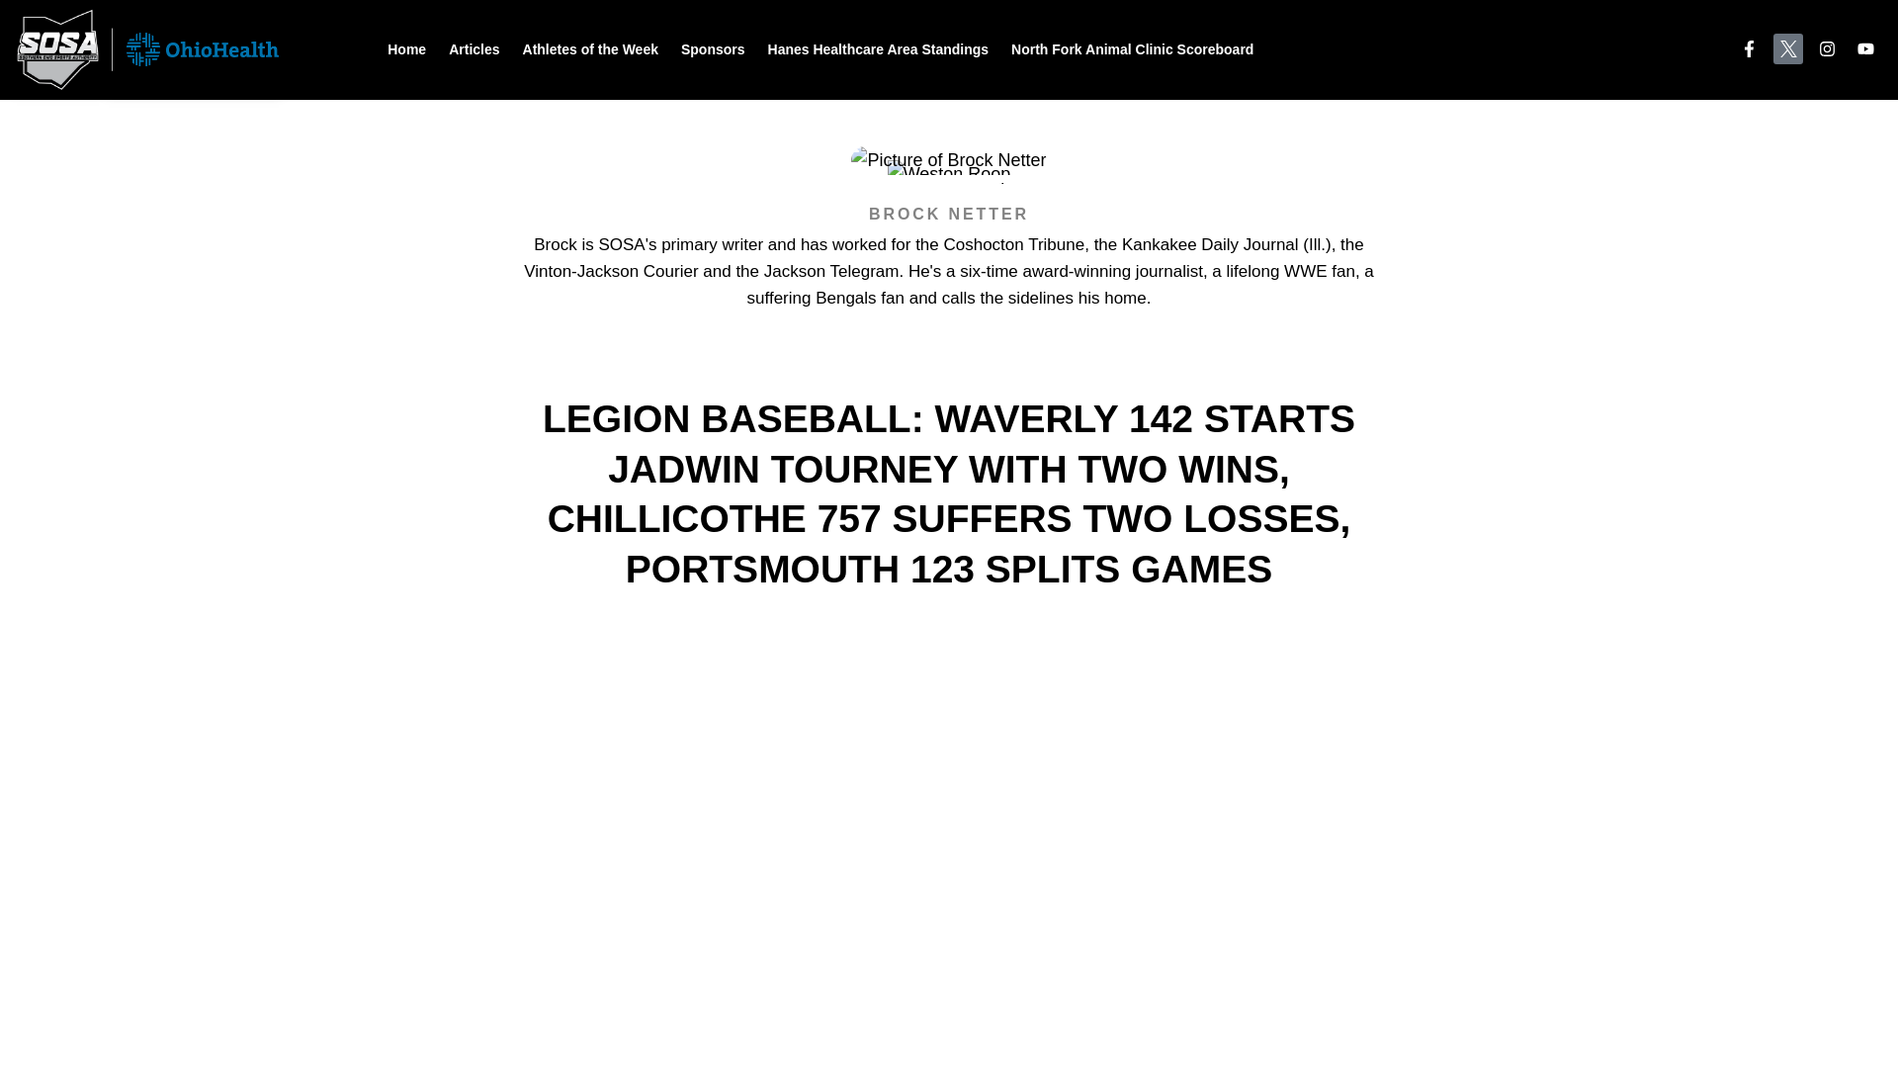 Image resolution: width=1898 pixels, height=1068 pixels. I want to click on Athletes of the Week, so click(590, 49).